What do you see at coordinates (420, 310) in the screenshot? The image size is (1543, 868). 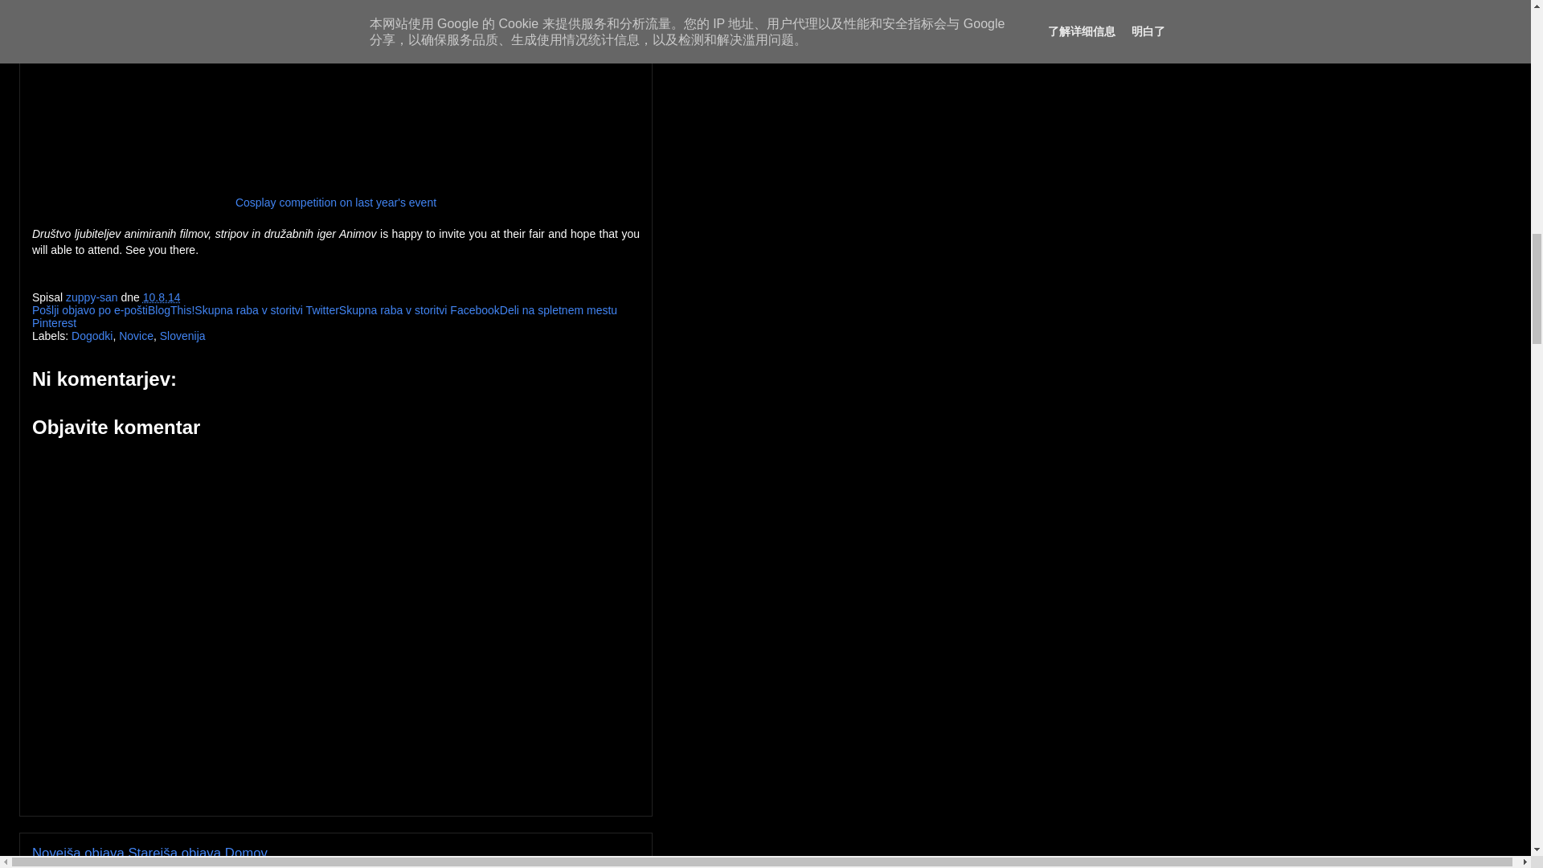 I see `Skupna raba v storitvi Facebook` at bounding box center [420, 310].